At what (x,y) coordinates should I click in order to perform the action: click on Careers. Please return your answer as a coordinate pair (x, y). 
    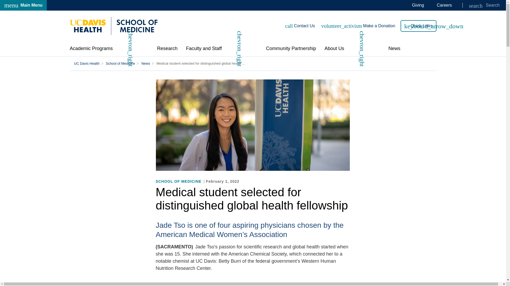
    Looking at the image, I should click on (23, 5).